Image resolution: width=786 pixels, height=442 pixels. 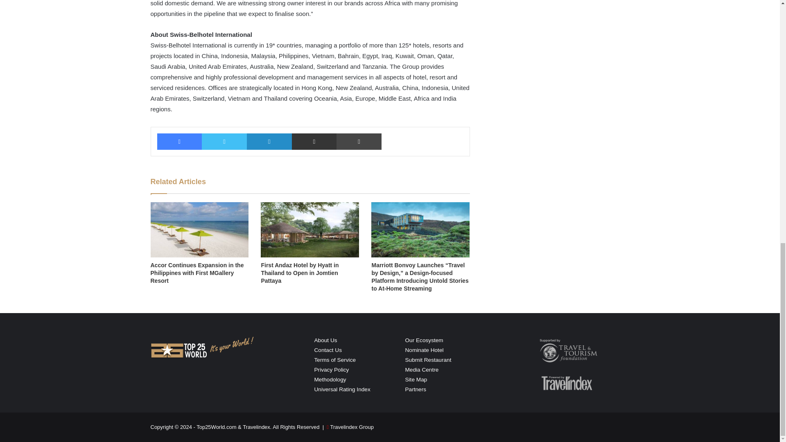 What do you see at coordinates (269, 142) in the screenshot?
I see `LinkedIn` at bounding box center [269, 142].